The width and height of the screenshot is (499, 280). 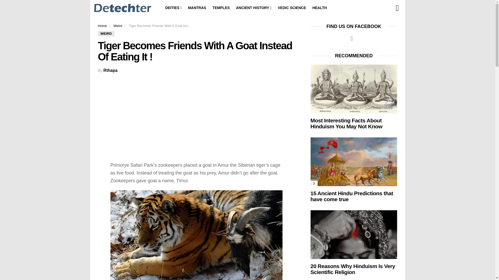 I want to click on MANTRAS, so click(x=197, y=8).